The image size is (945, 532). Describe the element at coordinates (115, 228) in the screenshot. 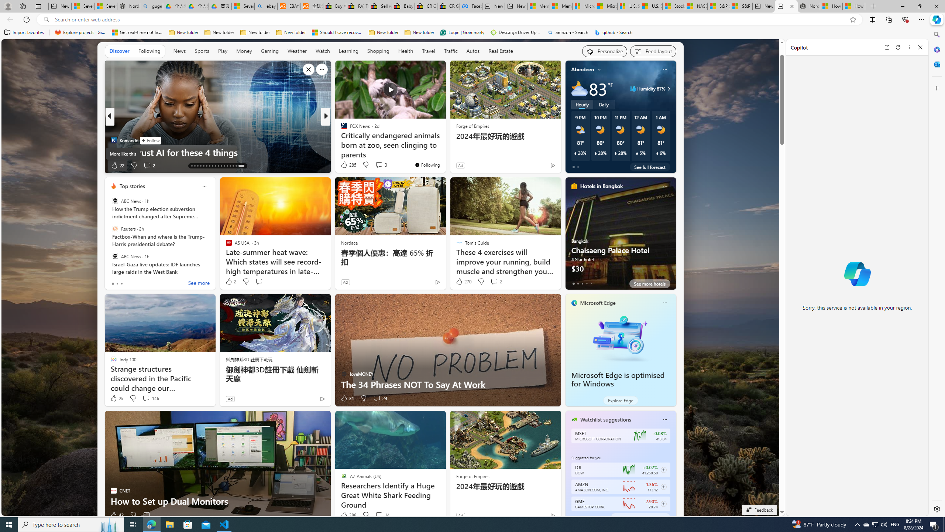

I see `Reuters` at that location.